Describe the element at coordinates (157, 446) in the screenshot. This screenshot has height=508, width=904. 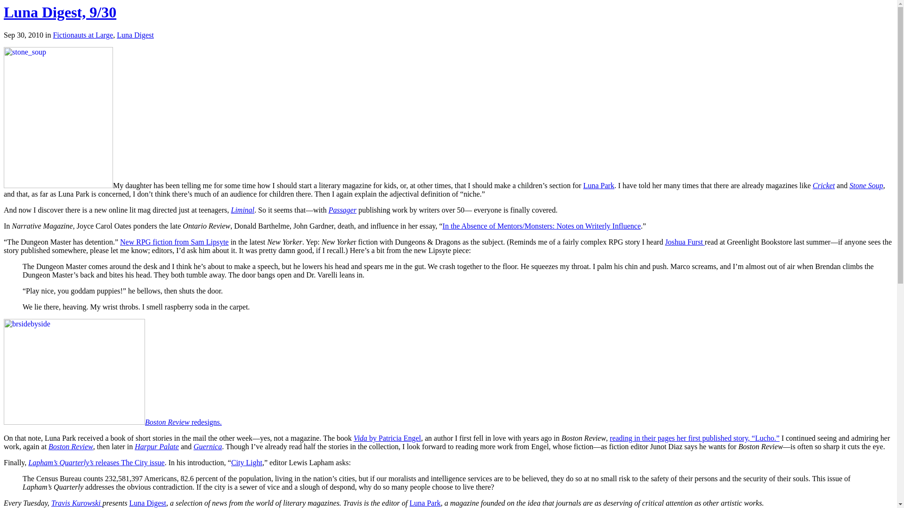
I see `Harpur Palate` at that location.